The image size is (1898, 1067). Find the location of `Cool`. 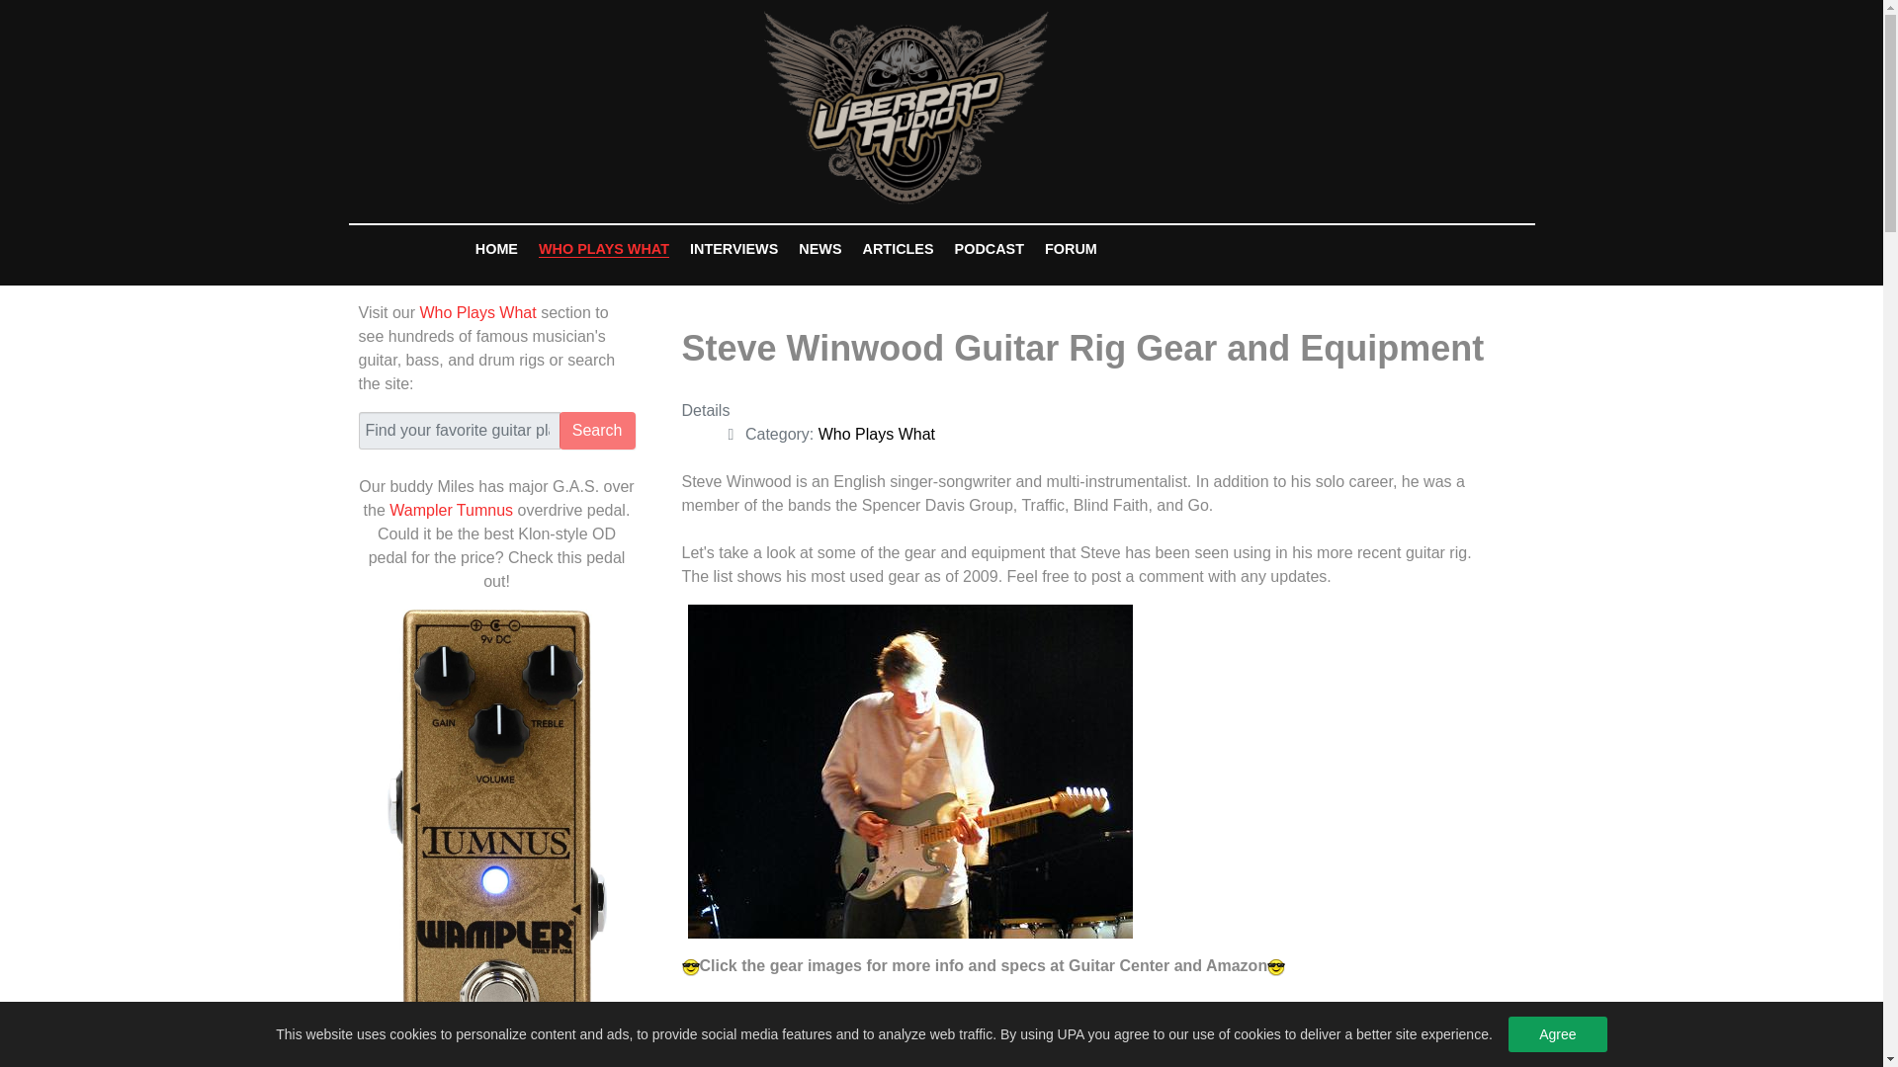

Cool is located at coordinates (1275, 966).